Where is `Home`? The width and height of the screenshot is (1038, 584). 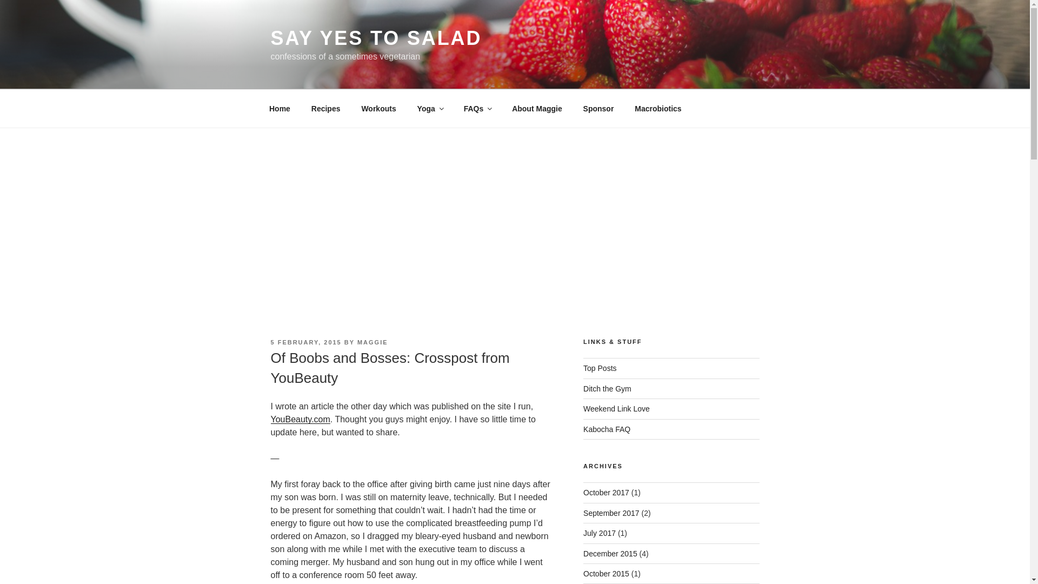 Home is located at coordinates (280, 108).